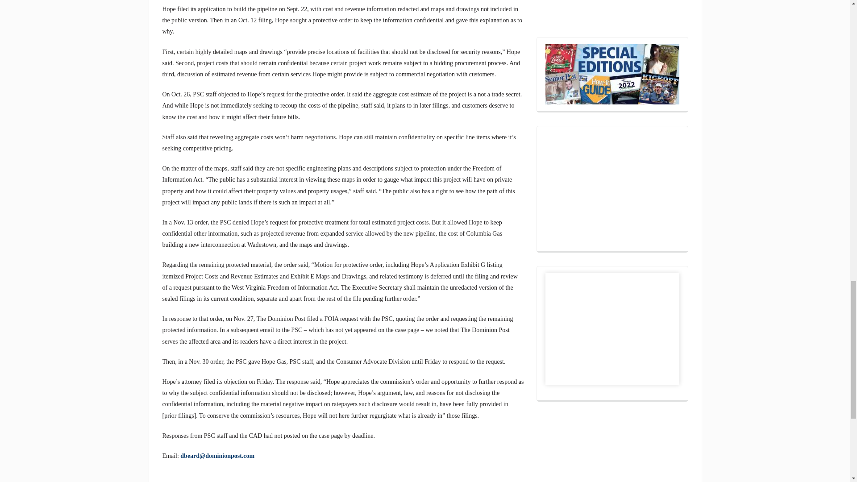 This screenshot has width=857, height=482. I want to click on 3rd party ad content, so click(612, 188).